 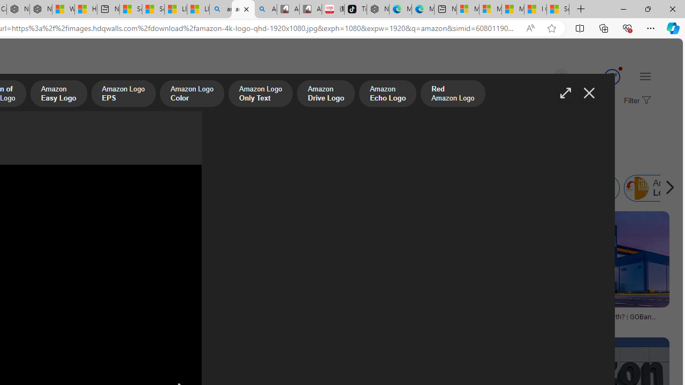 What do you see at coordinates (277, 188) in the screenshot?
I see `Amazon Forest` at bounding box center [277, 188].